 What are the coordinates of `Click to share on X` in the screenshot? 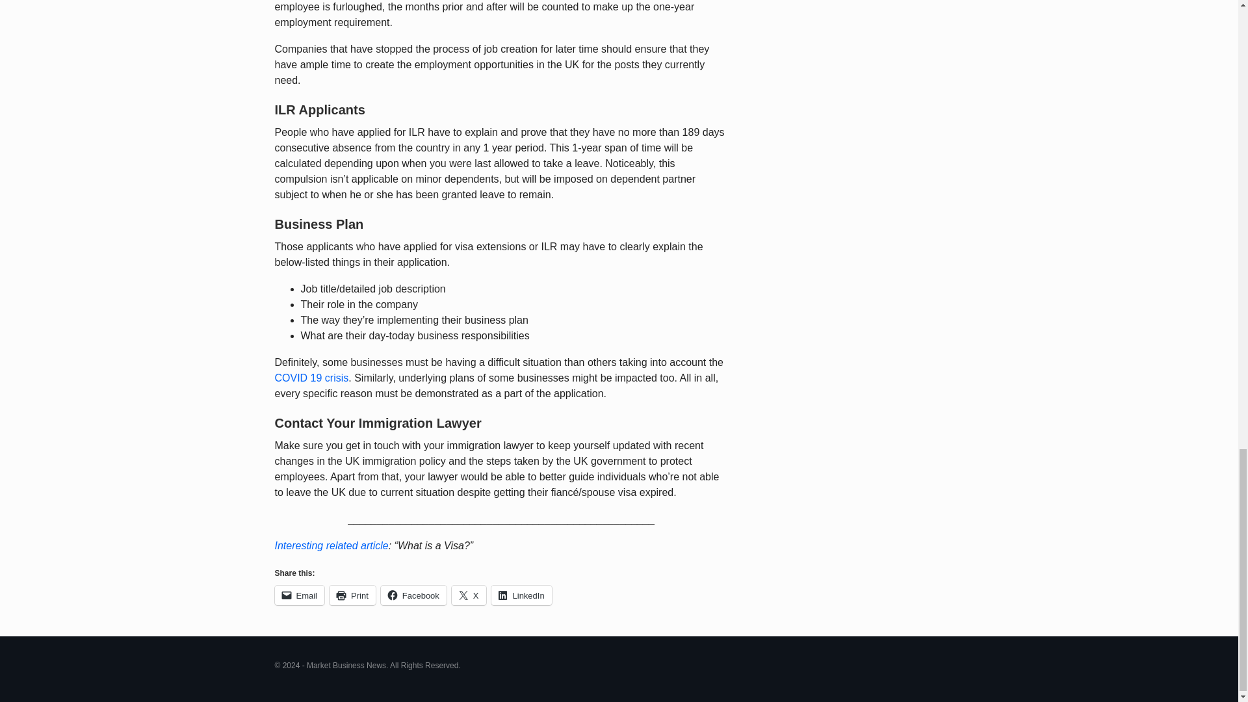 It's located at (469, 595).